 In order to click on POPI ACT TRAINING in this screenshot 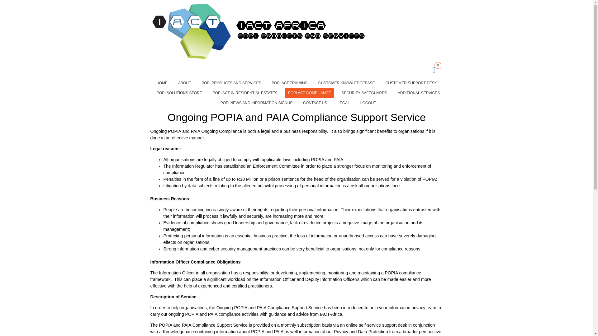, I will do `click(290, 83)`.